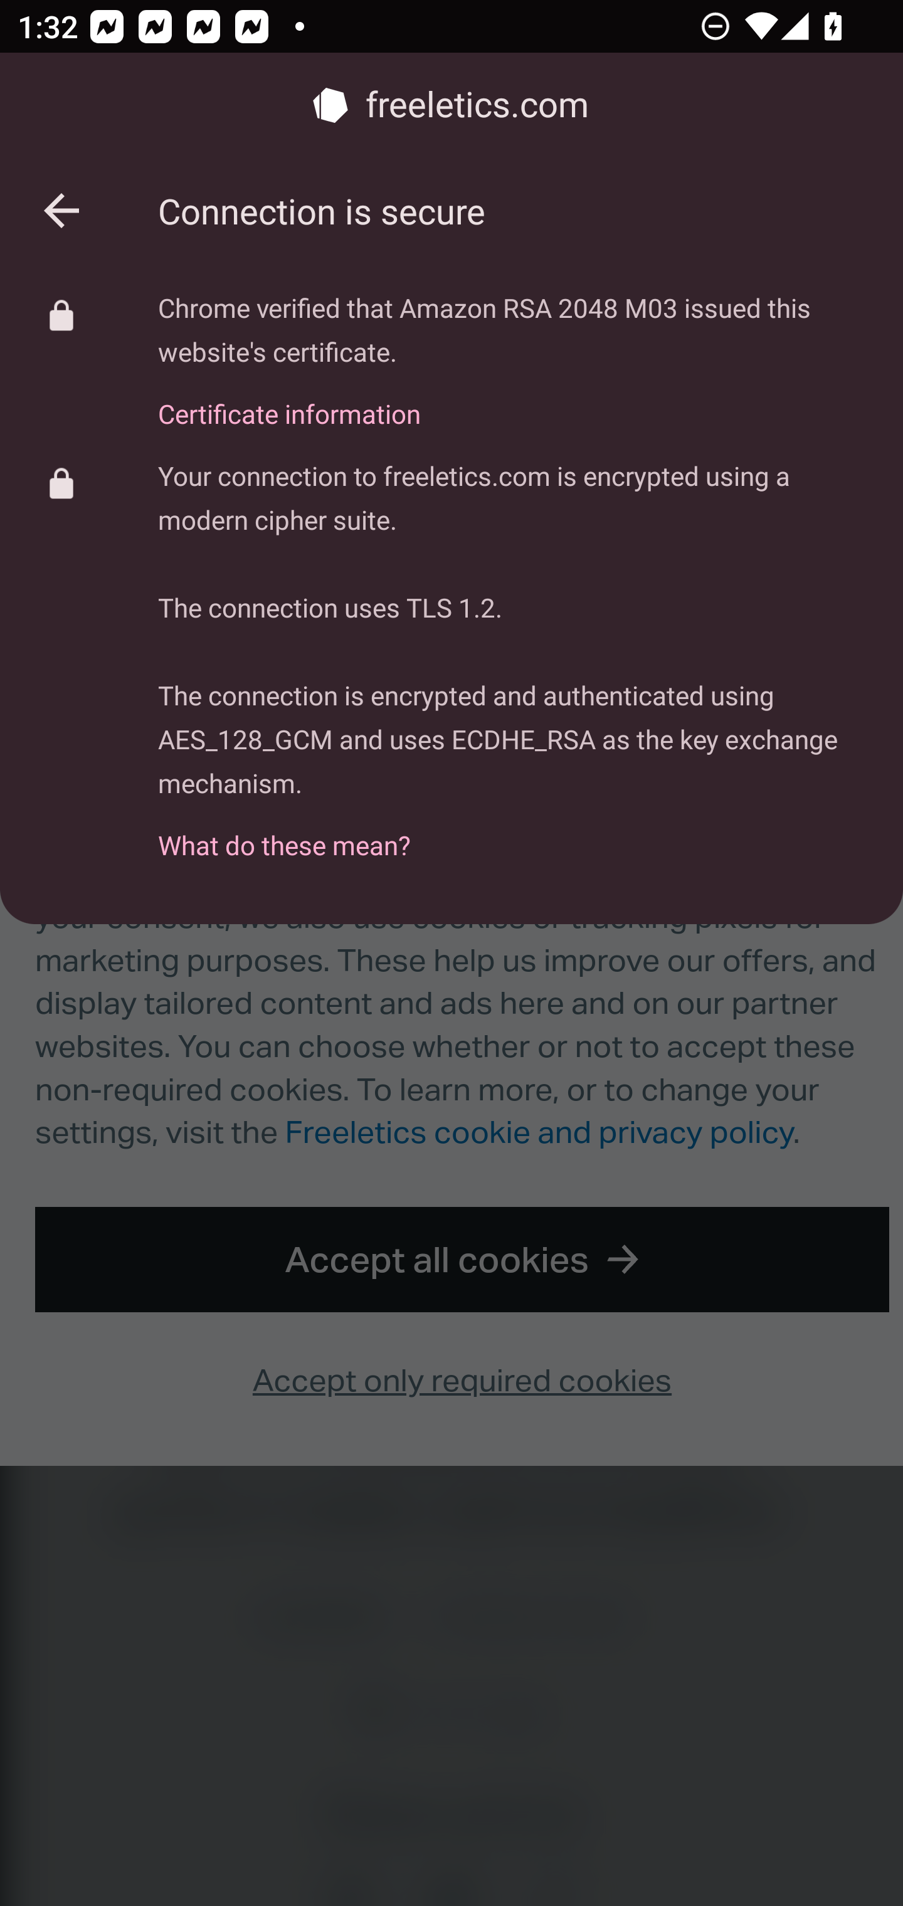  What do you see at coordinates (61, 211) in the screenshot?
I see `Back` at bounding box center [61, 211].